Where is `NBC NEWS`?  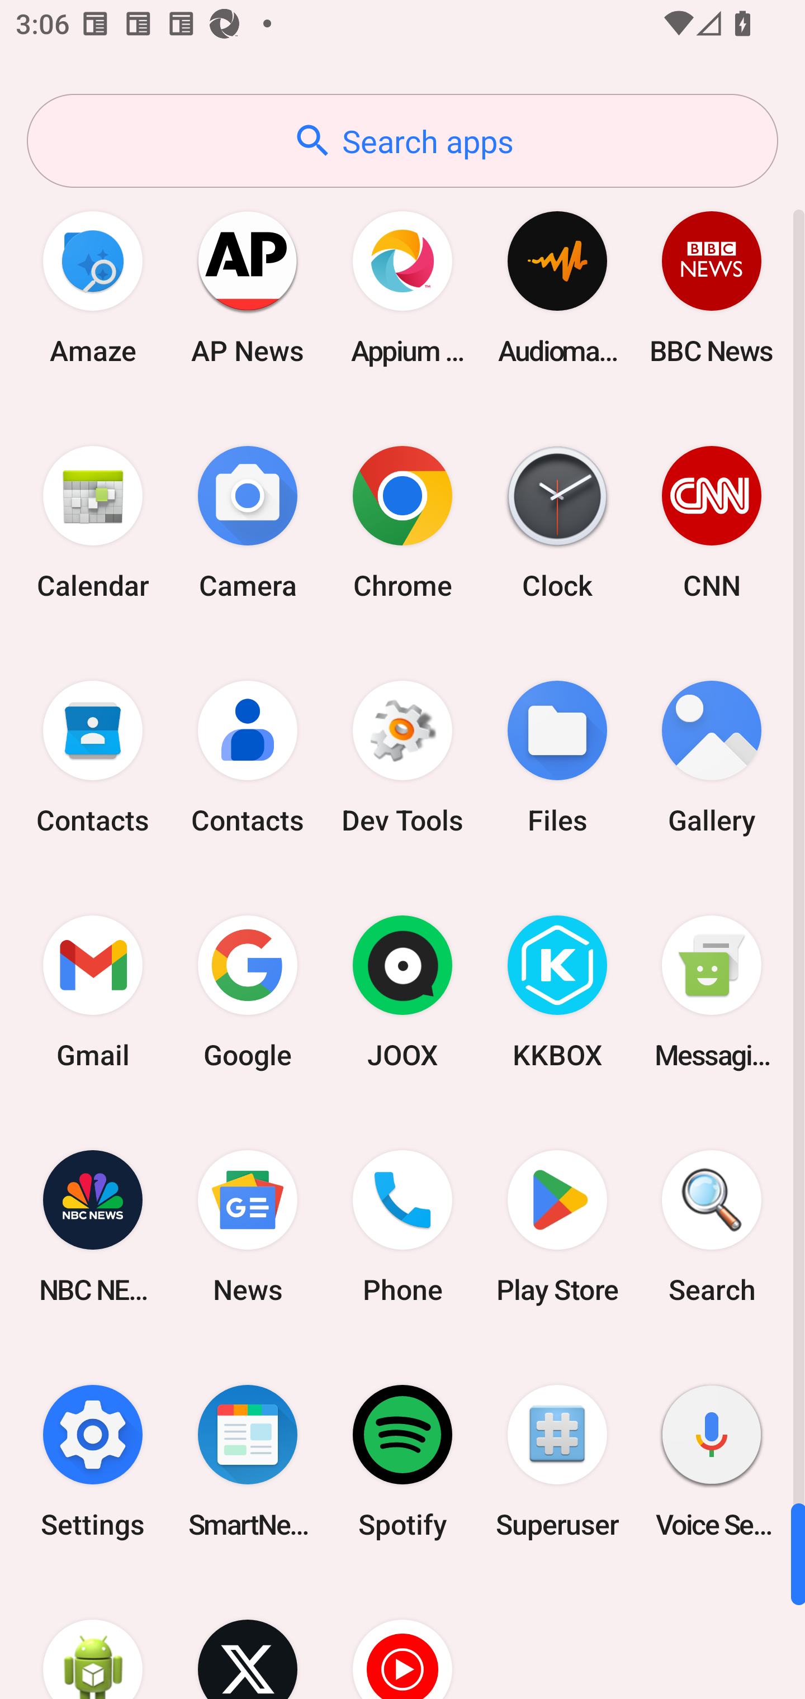 NBC NEWS is located at coordinates (93, 1226).